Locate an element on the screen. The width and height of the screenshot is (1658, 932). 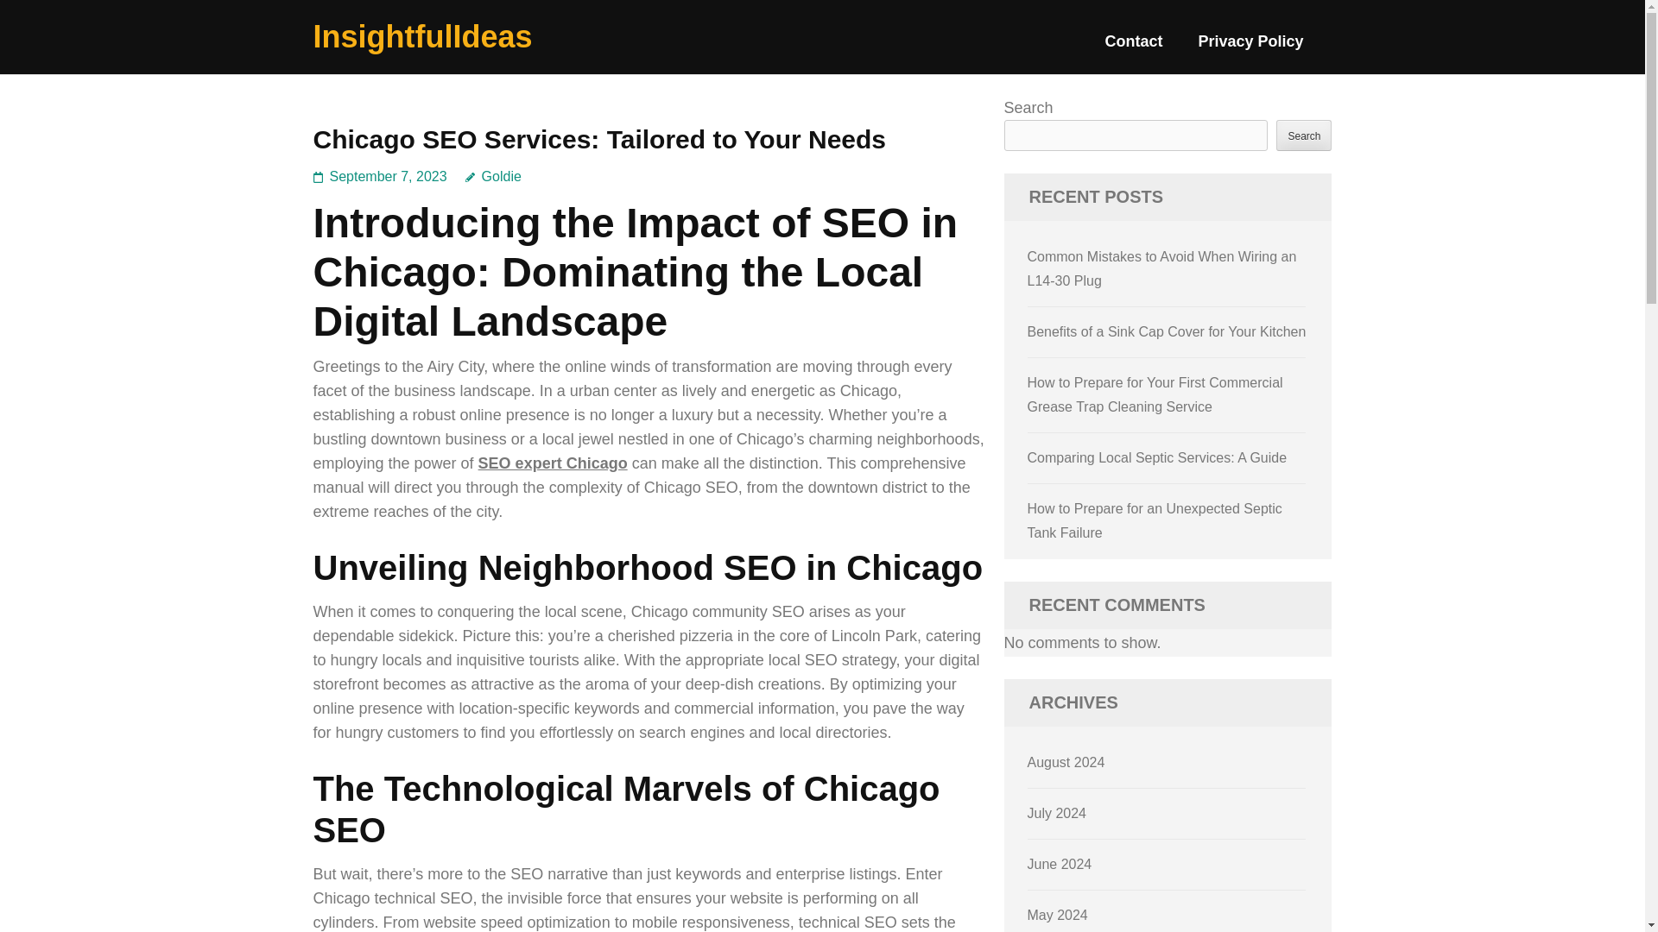
Goldie is located at coordinates (494, 176).